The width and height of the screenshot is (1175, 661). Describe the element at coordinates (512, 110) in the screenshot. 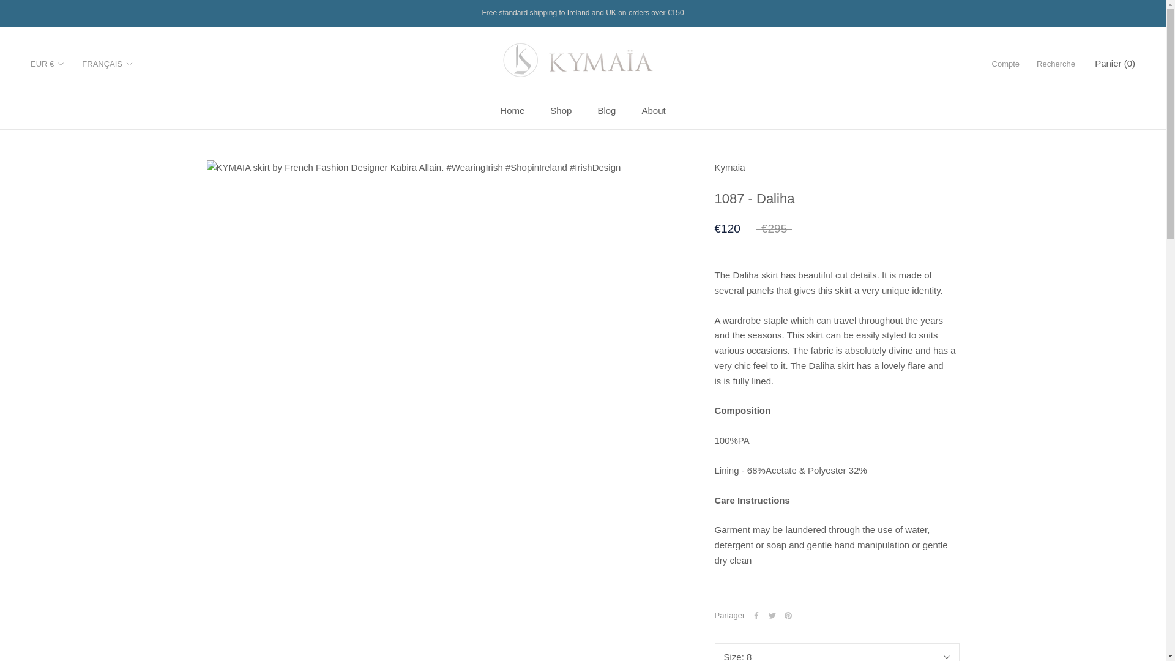

I see `GBP` at that location.